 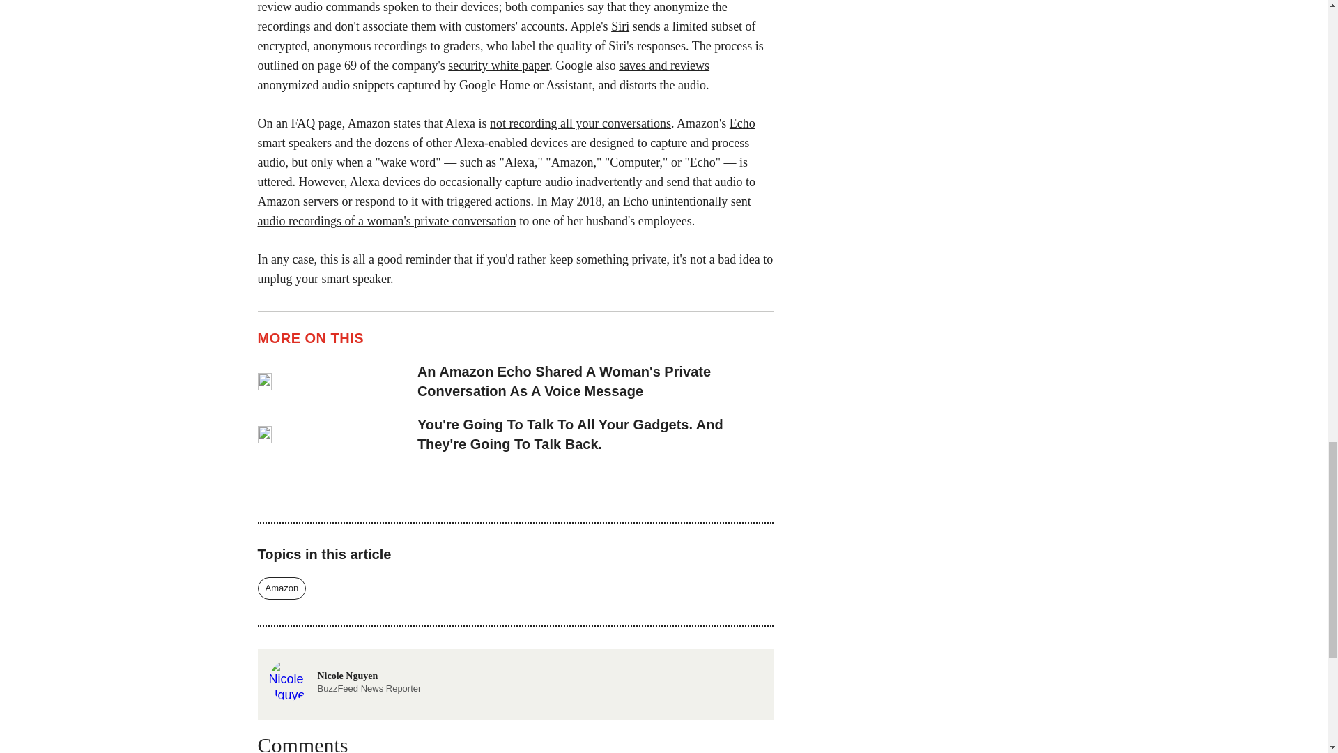 I want to click on Echo, so click(x=742, y=123).